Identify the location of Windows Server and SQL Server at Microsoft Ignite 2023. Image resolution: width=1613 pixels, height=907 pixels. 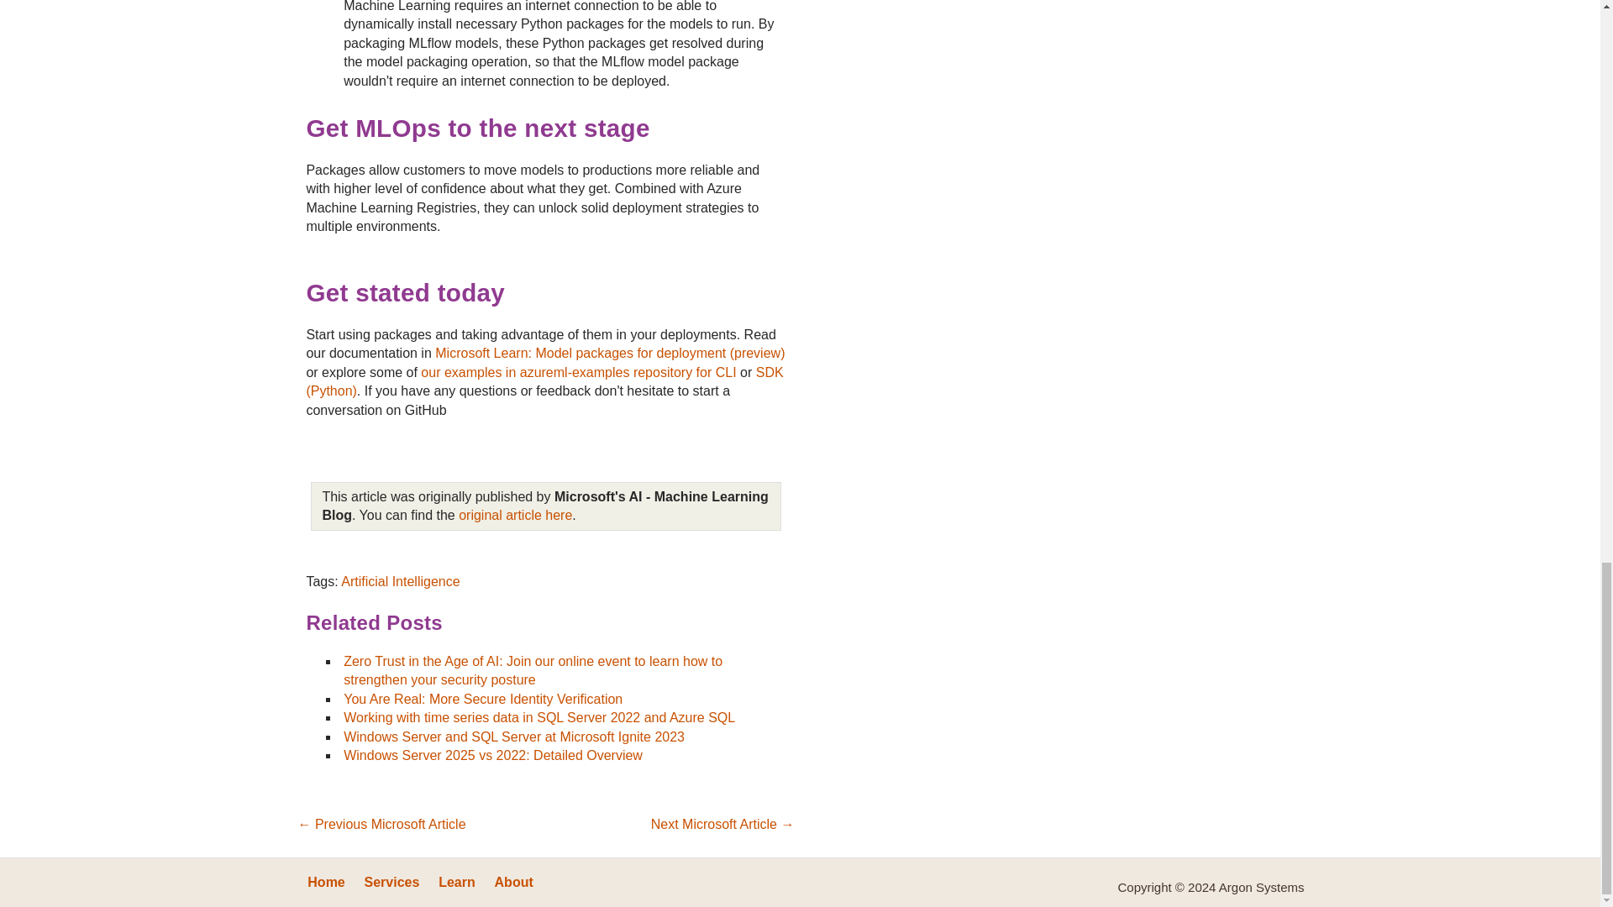
(513, 737).